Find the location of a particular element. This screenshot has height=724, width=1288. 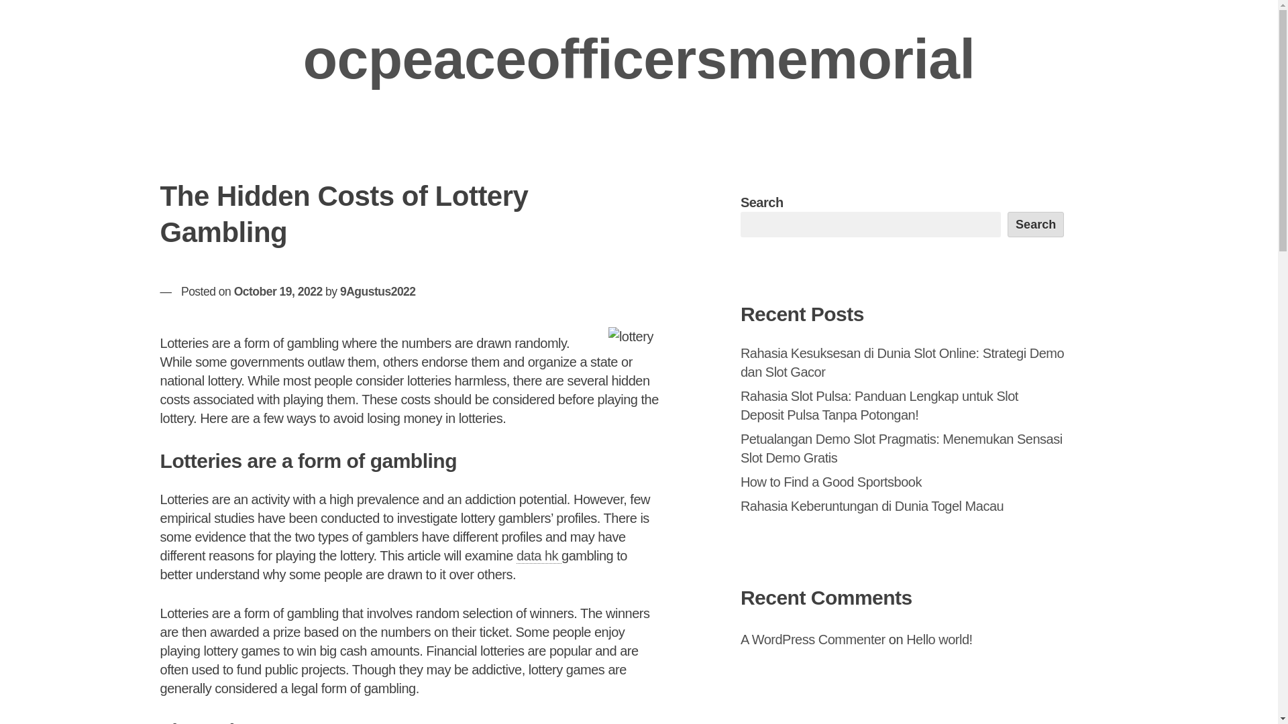

ocpeaceofficersmemorial is located at coordinates (639, 59).